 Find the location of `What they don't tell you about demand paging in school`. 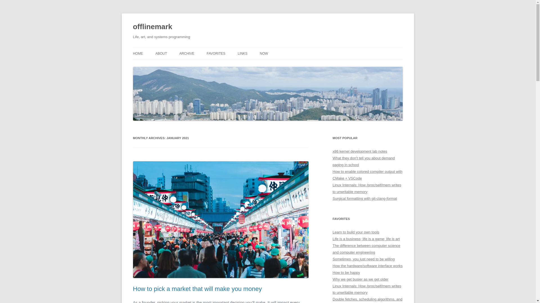

What they don't tell you about demand paging in school is located at coordinates (363, 162).